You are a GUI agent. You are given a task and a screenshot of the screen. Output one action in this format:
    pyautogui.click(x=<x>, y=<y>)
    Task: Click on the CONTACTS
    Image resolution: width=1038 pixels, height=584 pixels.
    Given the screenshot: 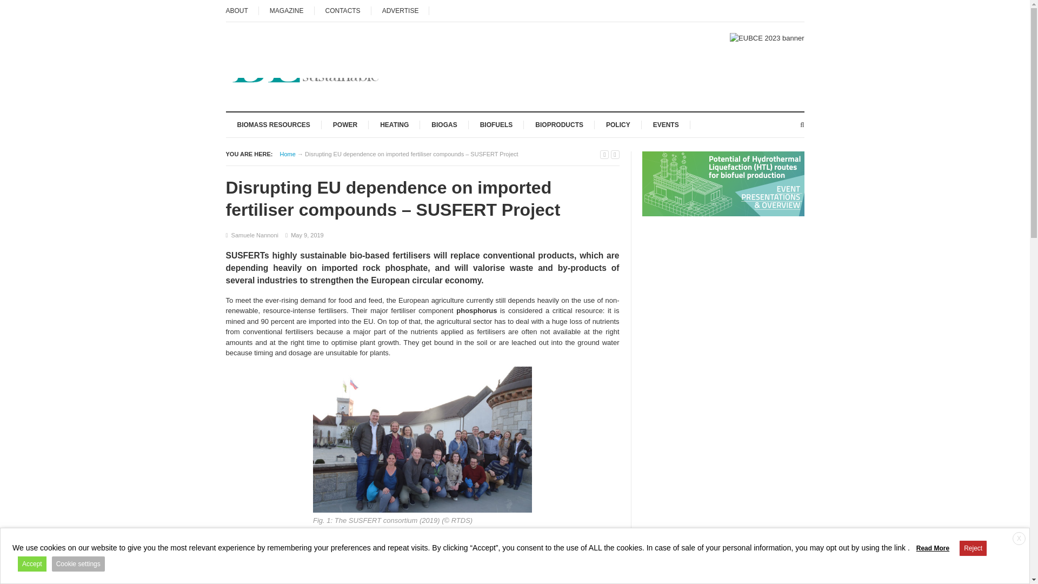 What is the action you would take?
    pyautogui.click(x=343, y=11)
    